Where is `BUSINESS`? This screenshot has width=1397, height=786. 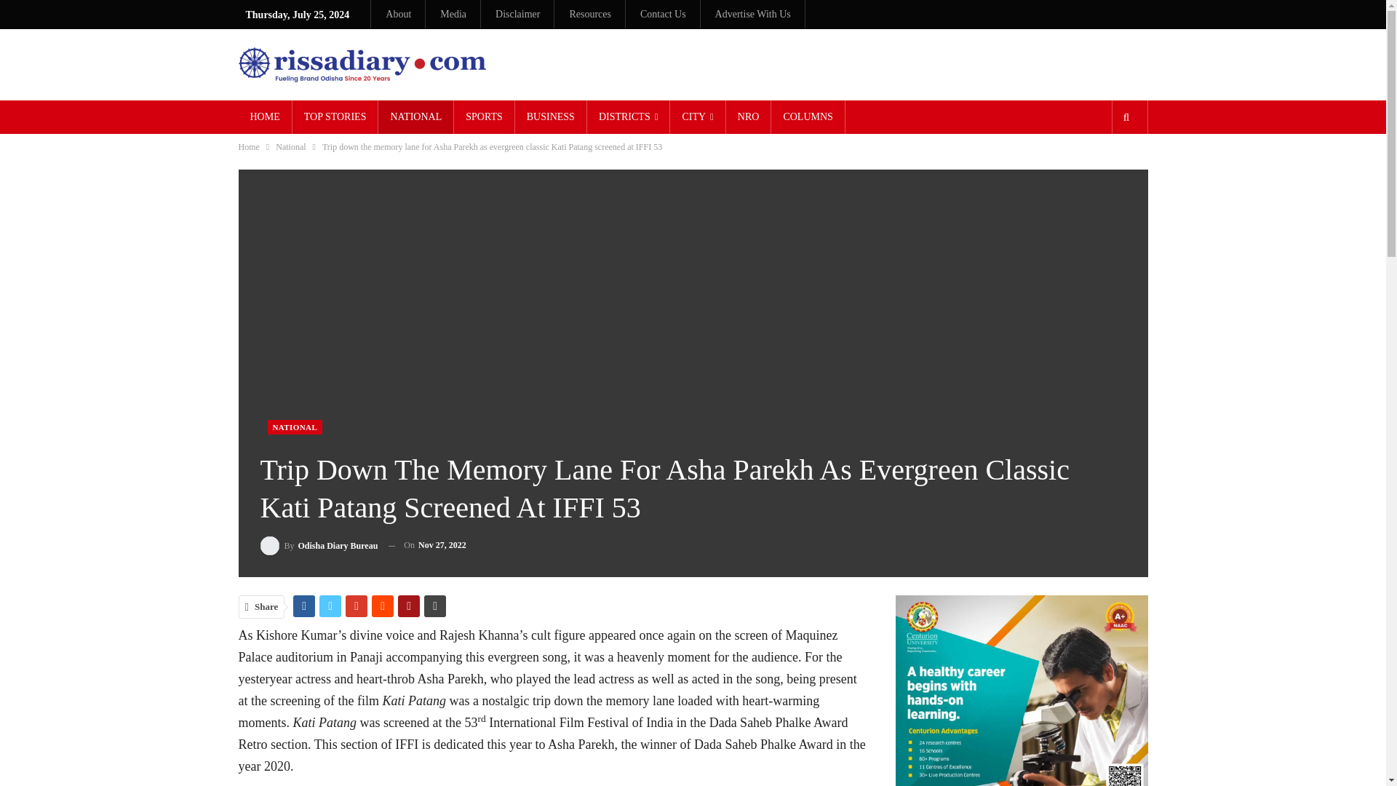
BUSINESS is located at coordinates (551, 116).